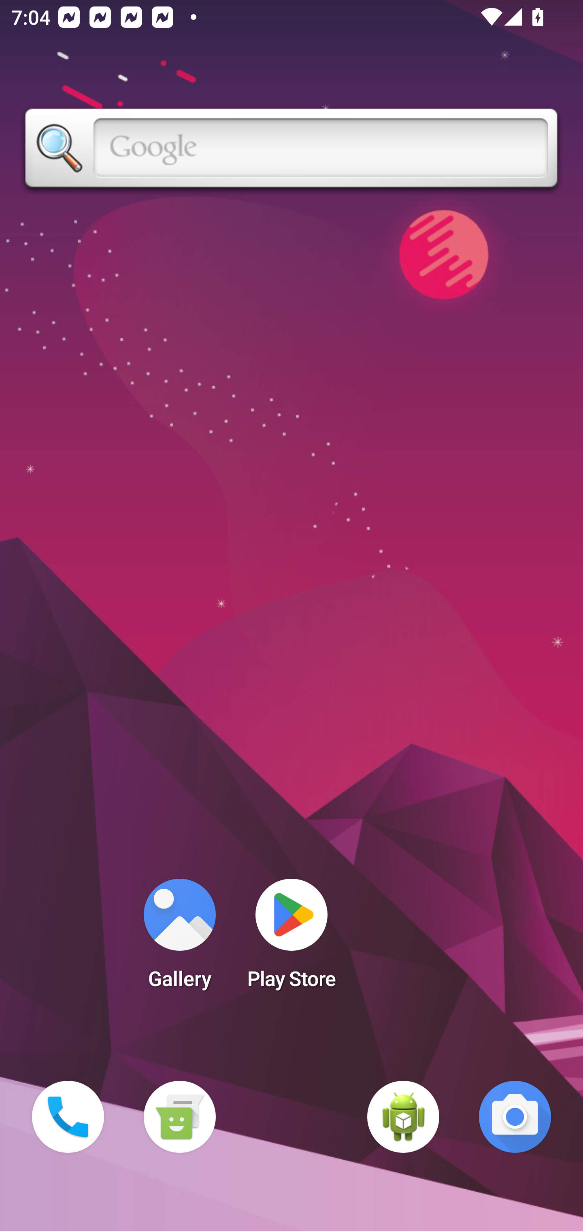 This screenshot has height=1231, width=583. What do you see at coordinates (179, 1117) in the screenshot?
I see `Messaging` at bounding box center [179, 1117].